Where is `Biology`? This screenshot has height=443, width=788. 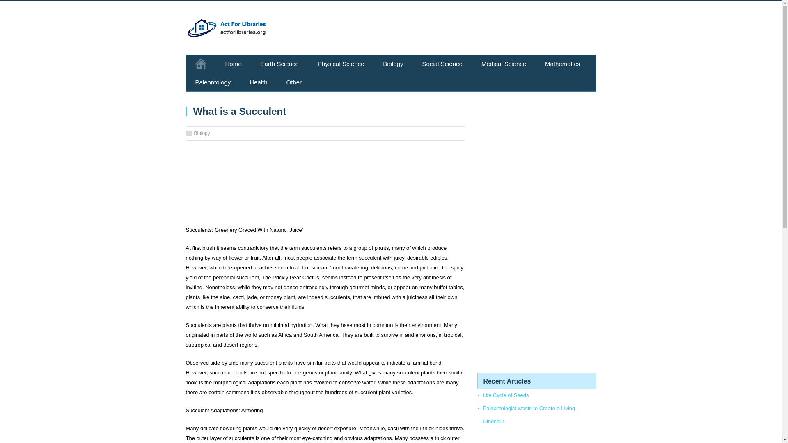 Biology is located at coordinates (393, 64).